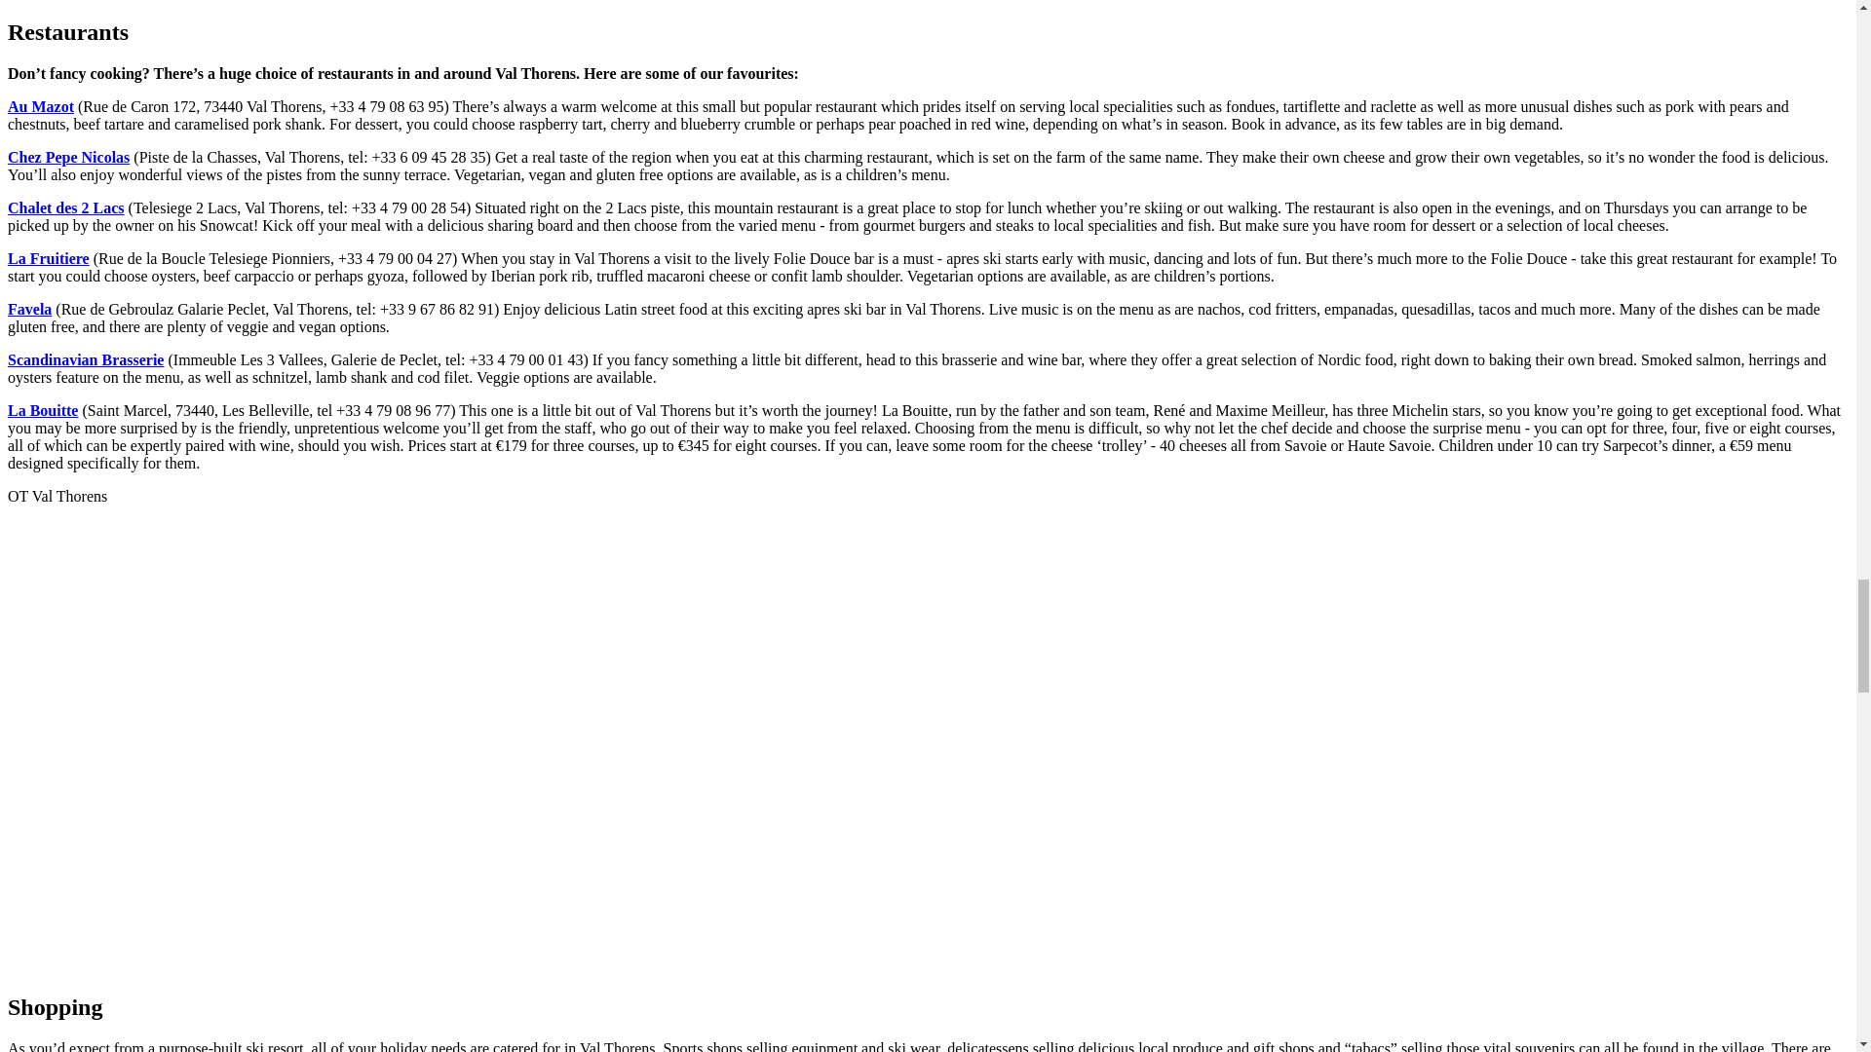 The width and height of the screenshot is (1871, 1052). What do you see at coordinates (29, 309) in the screenshot?
I see `Favela` at bounding box center [29, 309].